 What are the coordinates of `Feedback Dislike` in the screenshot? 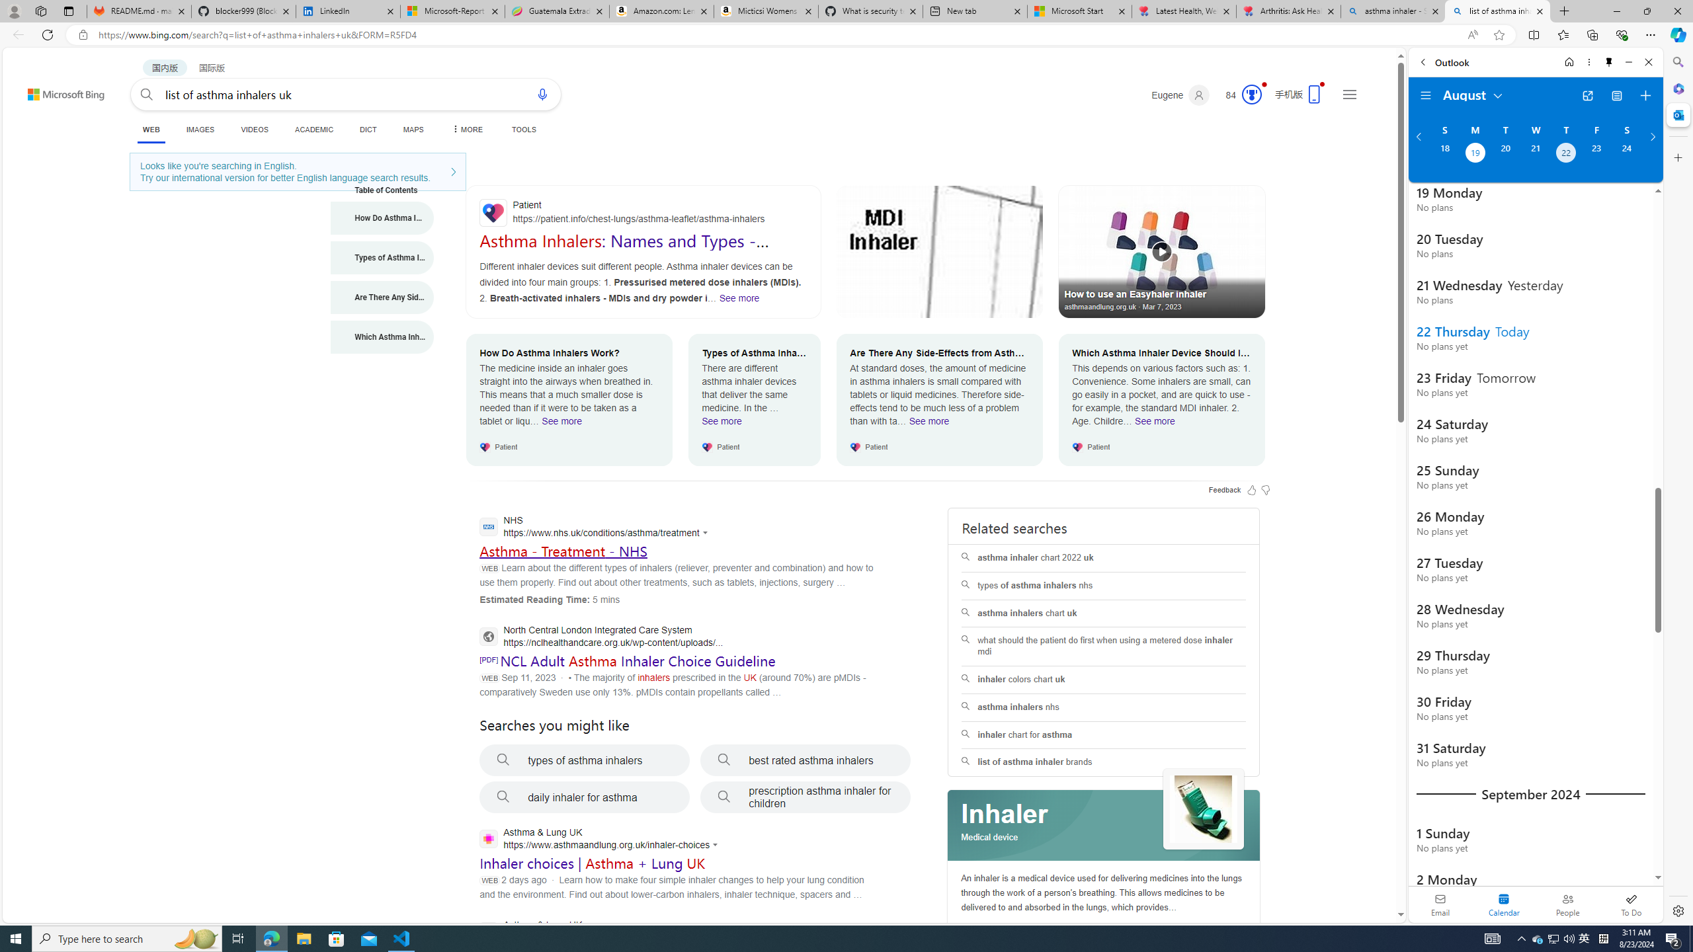 It's located at (1266, 489).